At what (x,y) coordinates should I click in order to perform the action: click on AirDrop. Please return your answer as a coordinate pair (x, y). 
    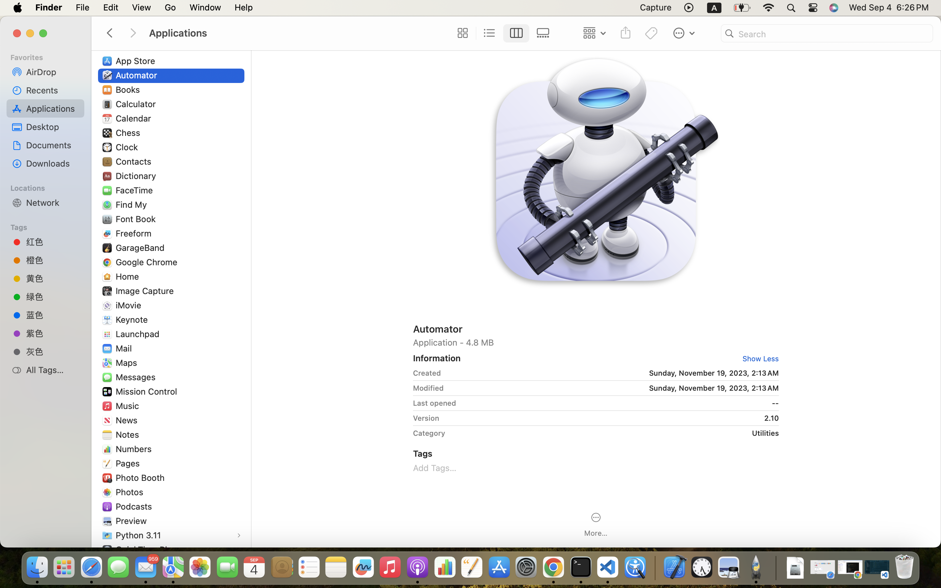
    Looking at the image, I should click on (53, 72).